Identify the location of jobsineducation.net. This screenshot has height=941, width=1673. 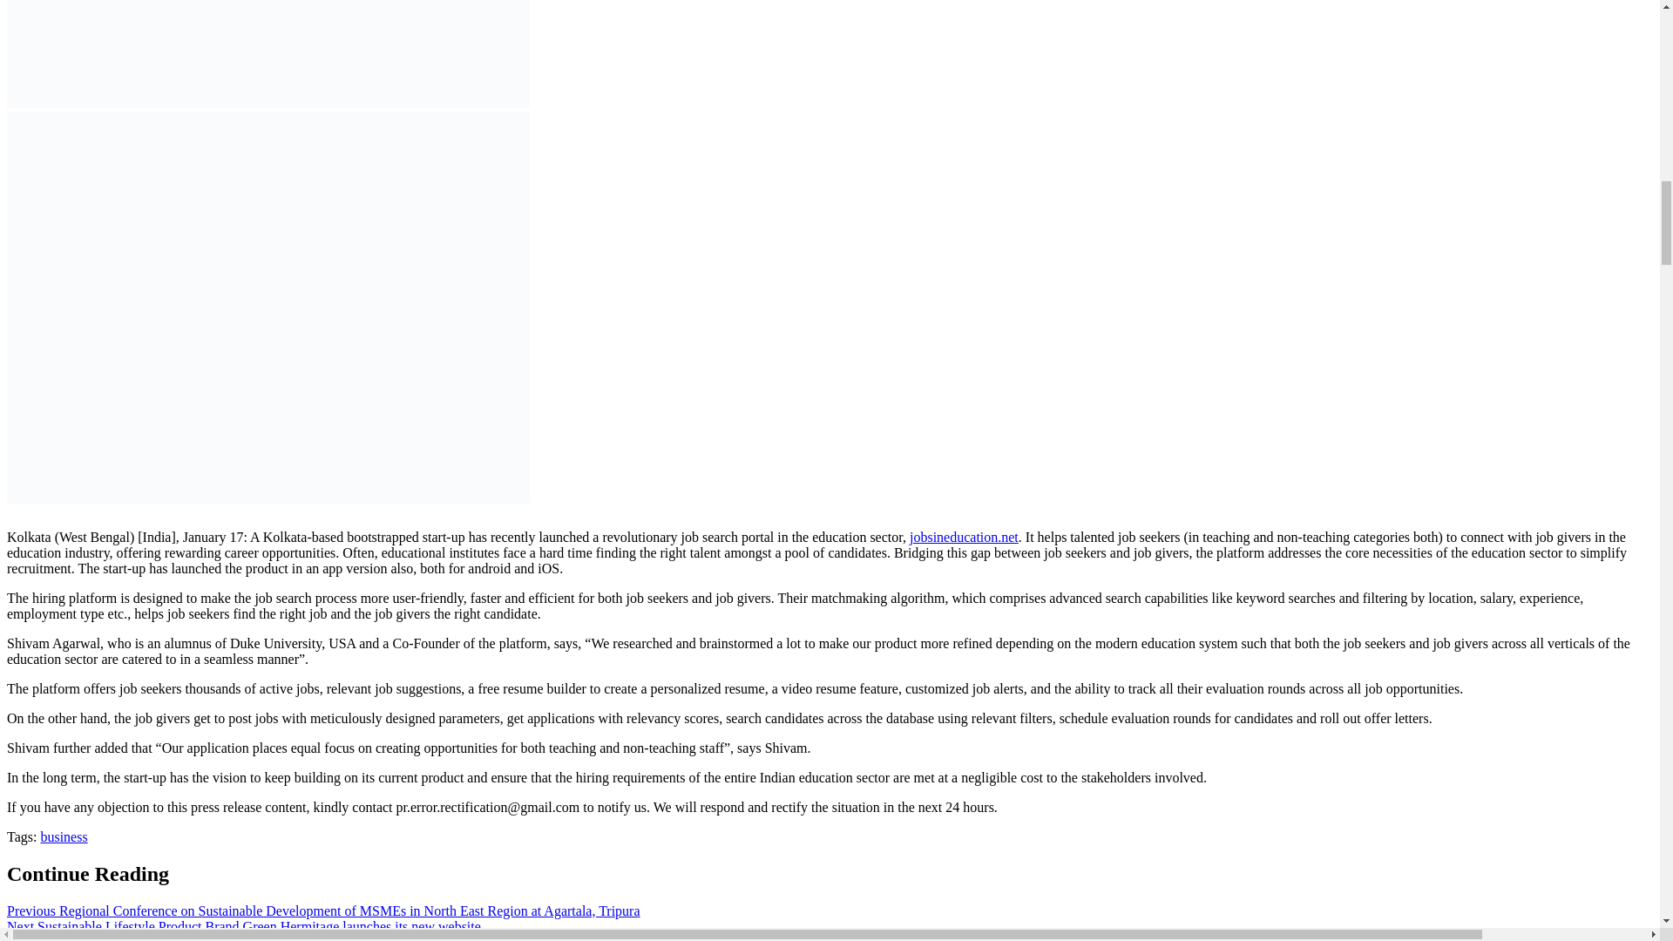
(964, 537).